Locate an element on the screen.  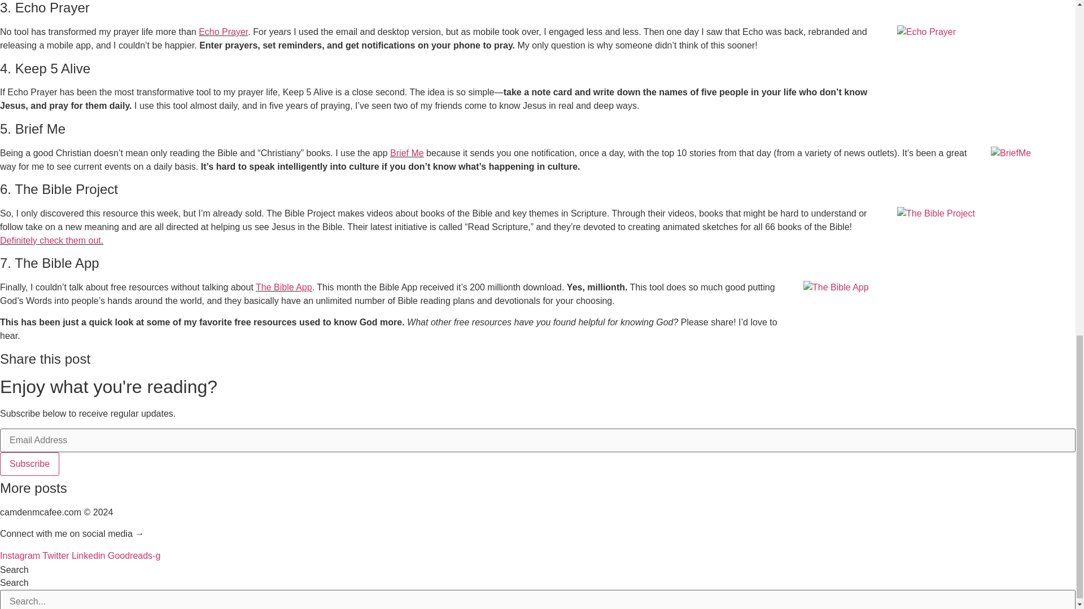
The Bible App is located at coordinates (283, 288).